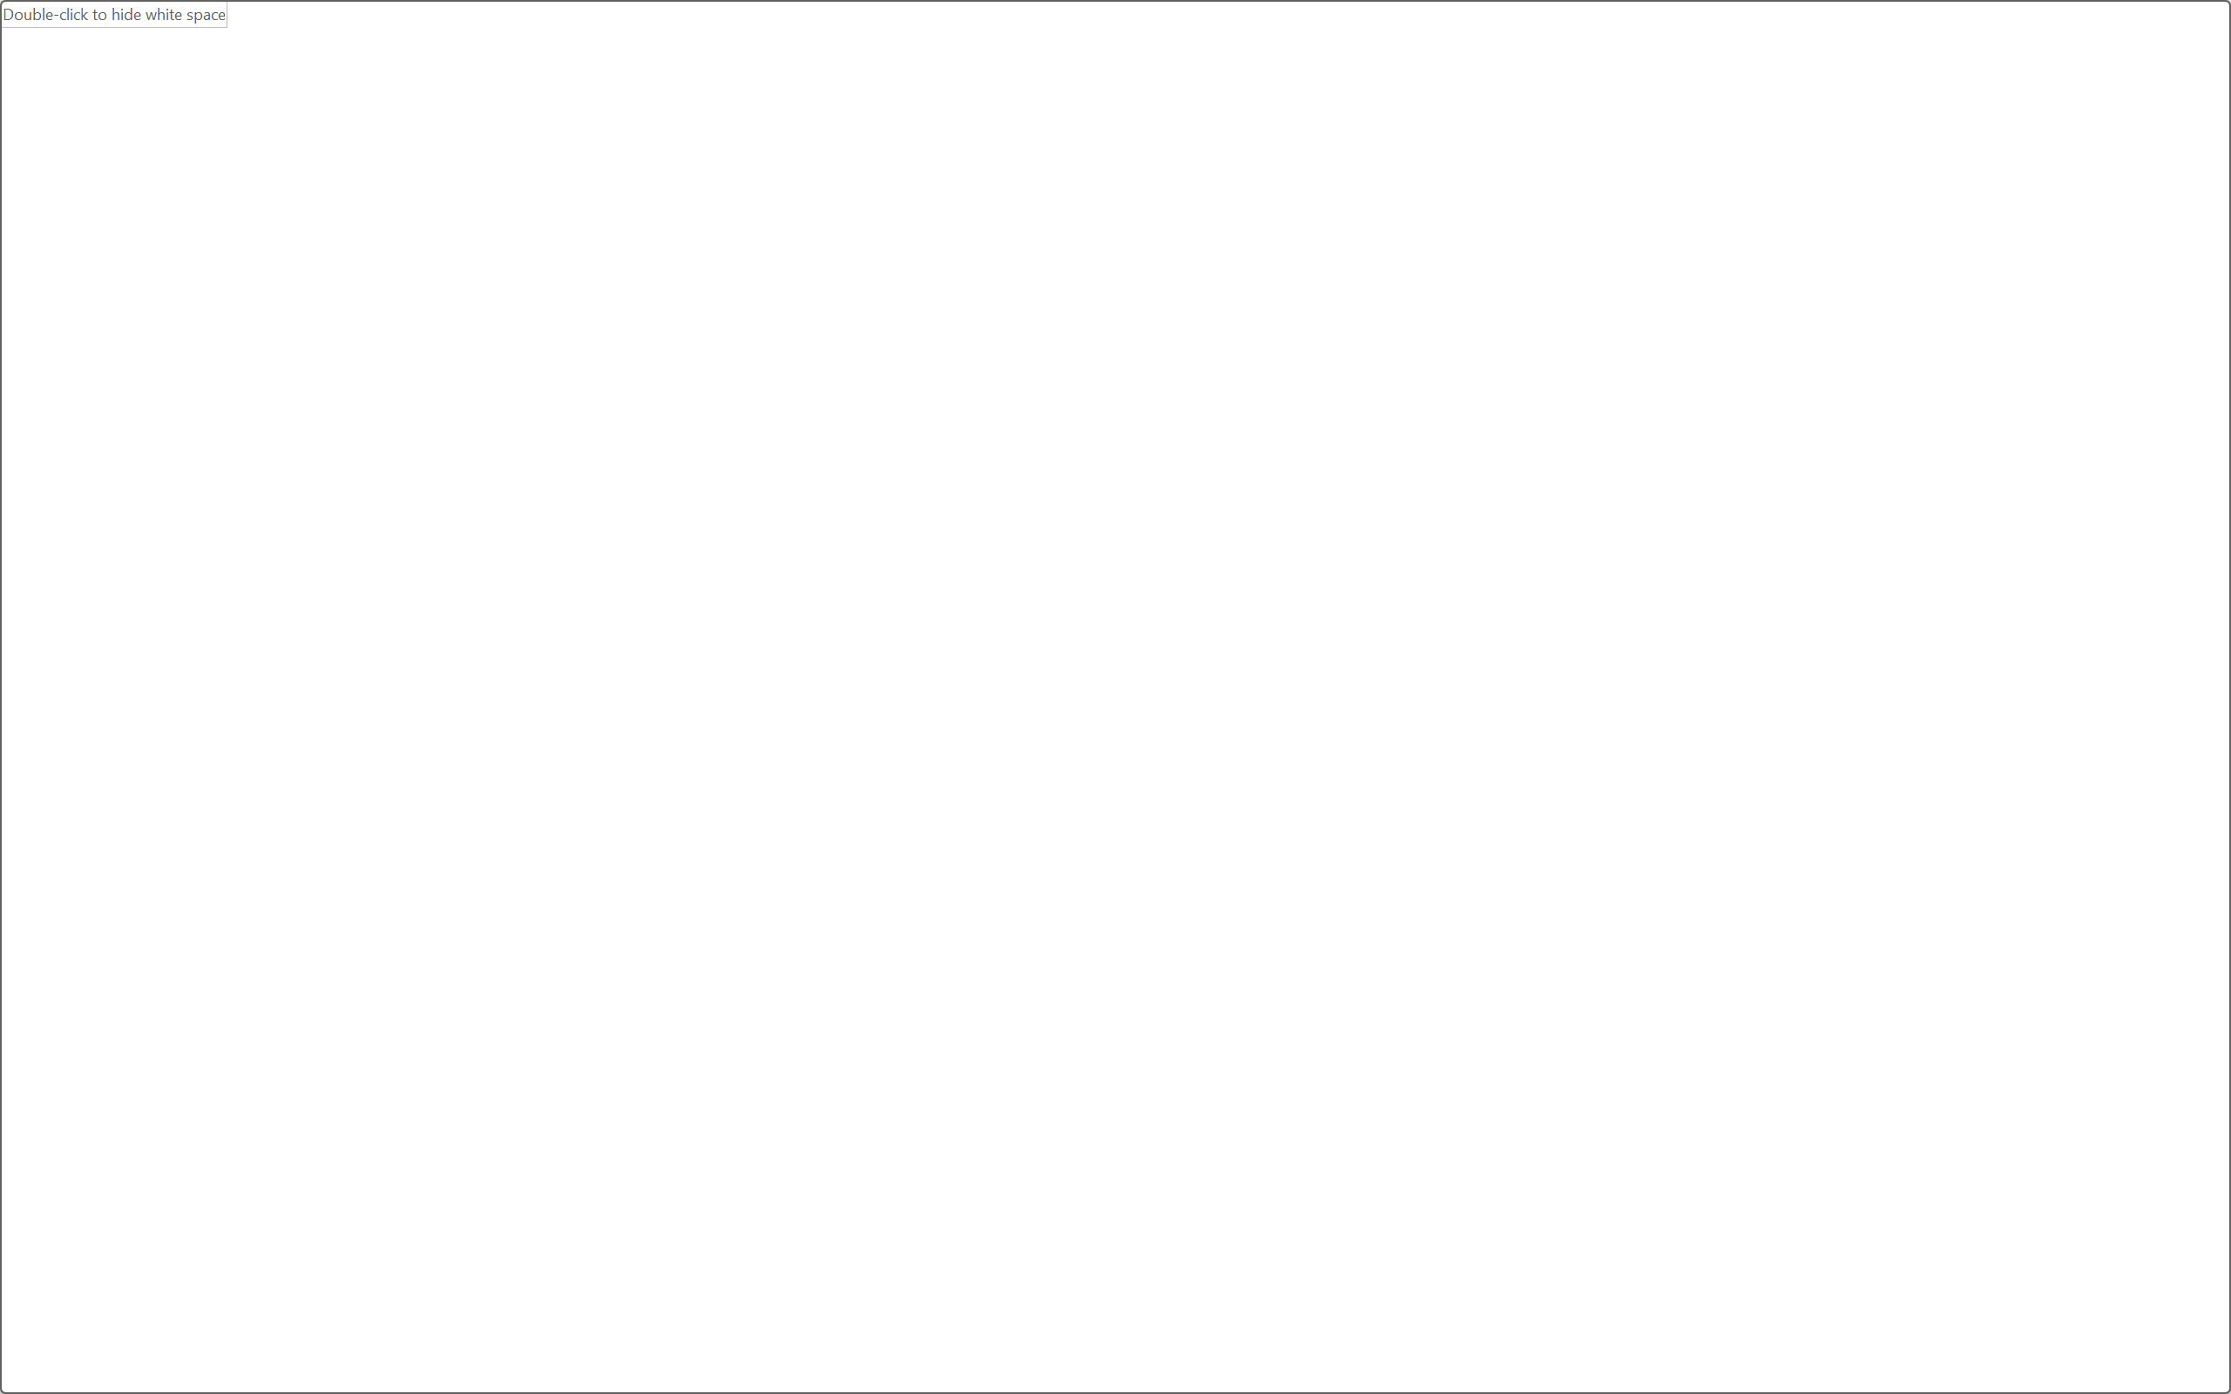 This screenshot has width=2231, height=1394. I want to click on Multilevel List, so click(741, 132).